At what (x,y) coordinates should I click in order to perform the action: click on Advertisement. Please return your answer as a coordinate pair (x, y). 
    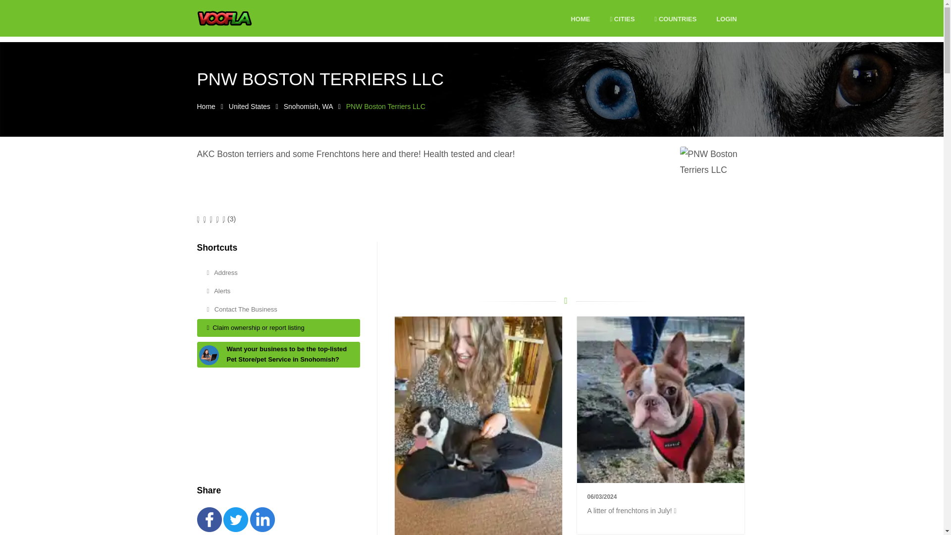
    Looking at the image, I should click on (566, 264).